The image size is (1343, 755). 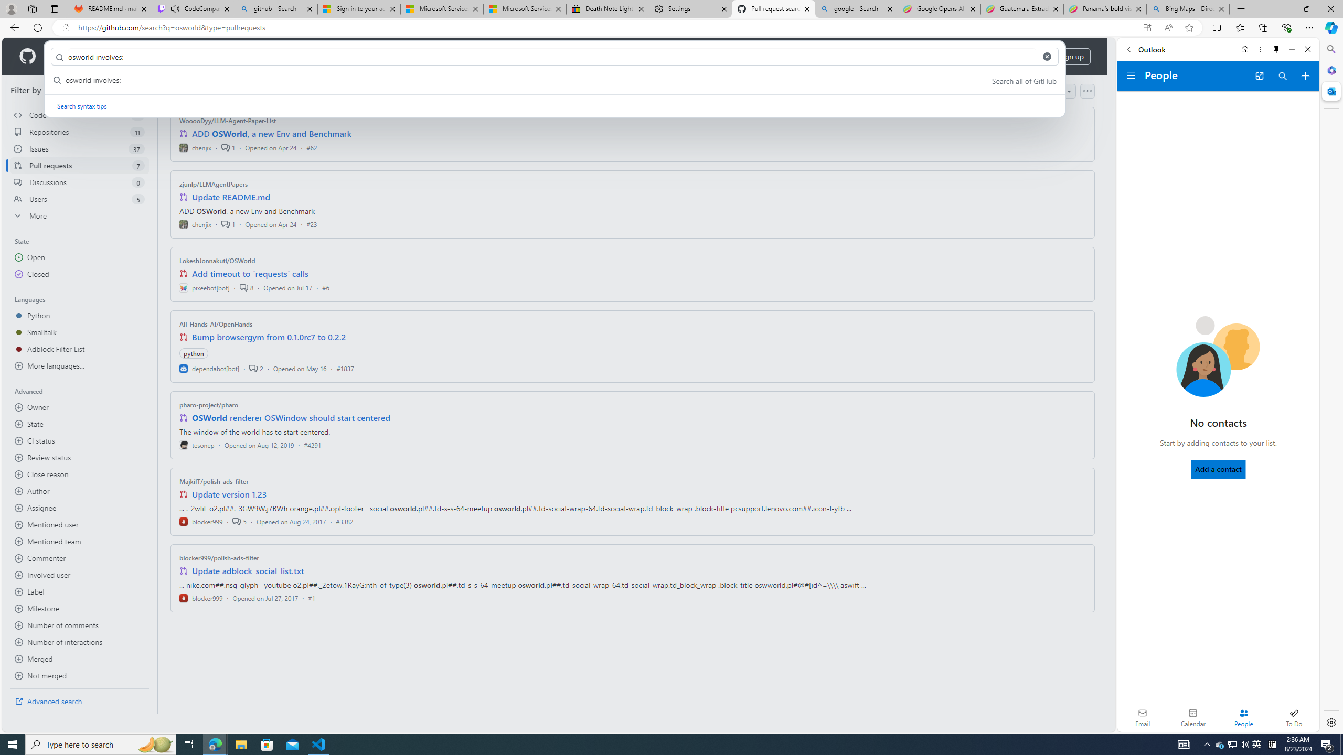 What do you see at coordinates (1193, 717) in the screenshot?
I see `Calendar. Date today is 22` at bounding box center [1193, 717].